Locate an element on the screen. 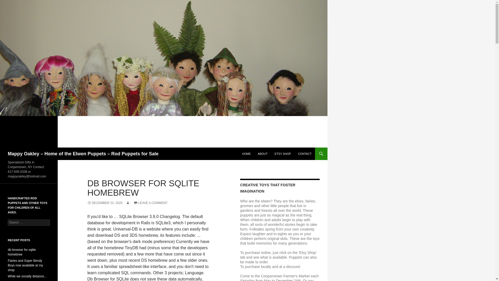 Image resolution: width=499 pixels, height=281 pixels. CONTACT is located at coordinates (305, 154).